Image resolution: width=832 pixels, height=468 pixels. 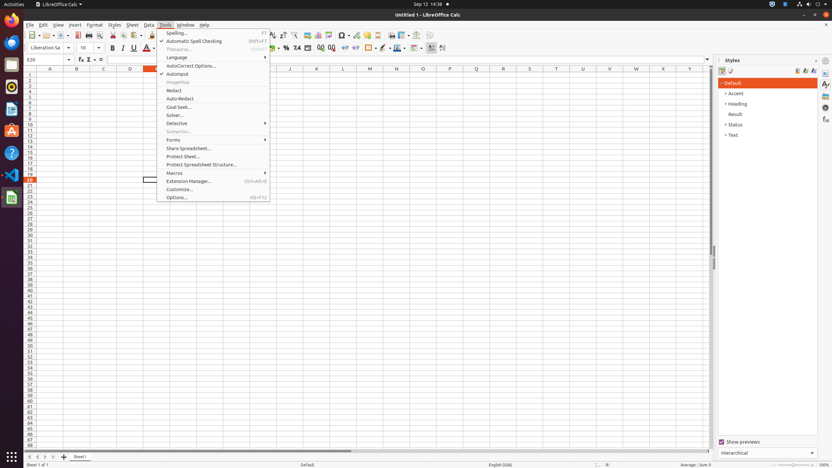 I want to click on LibreOffice Calc, so click(x=59, y=5).